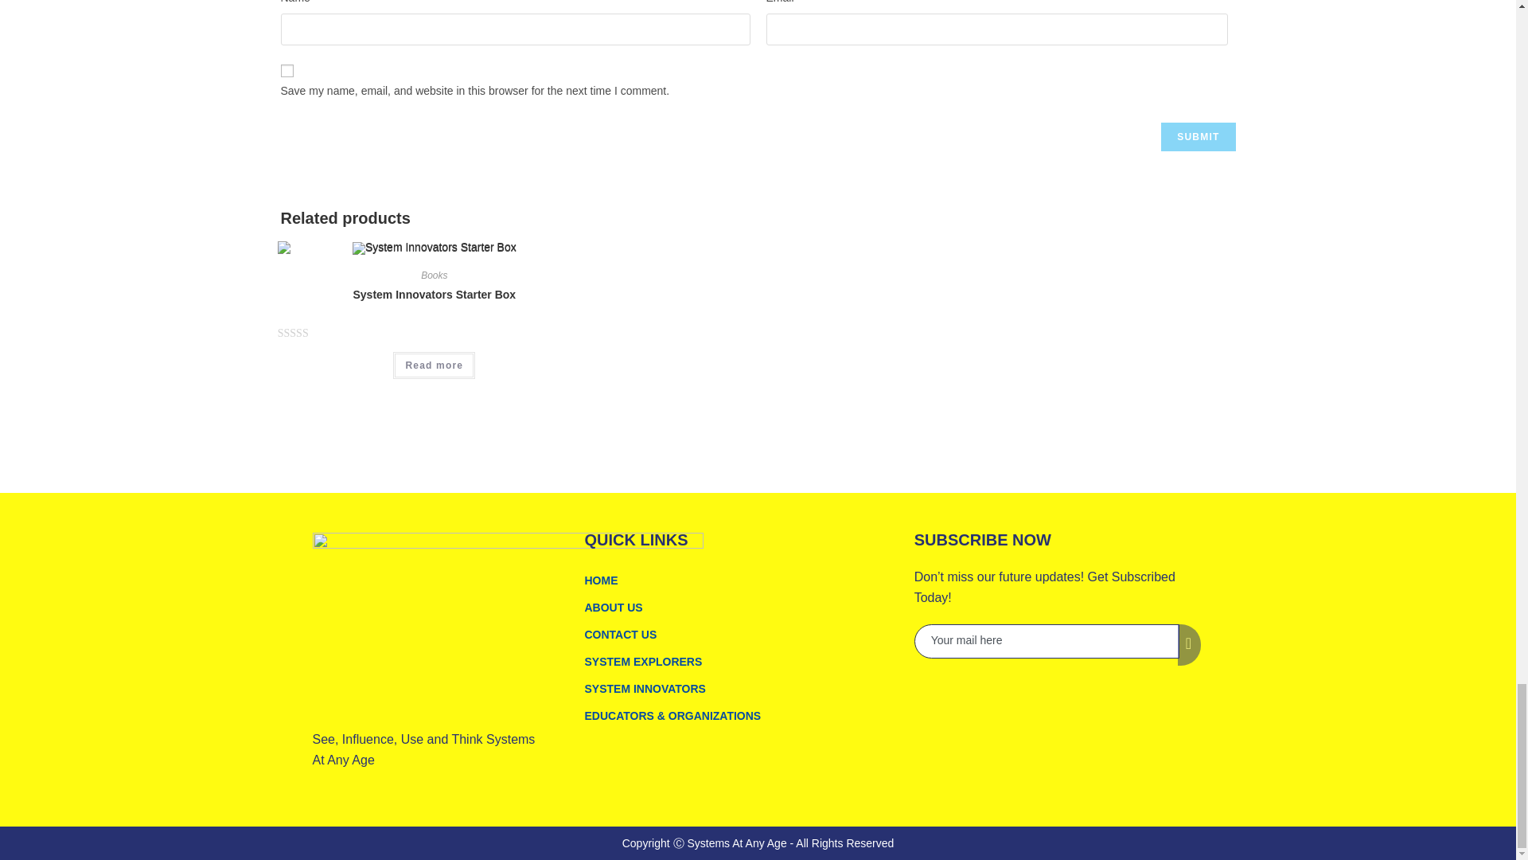  I want to click on CONTACT US, so click(740, 634).